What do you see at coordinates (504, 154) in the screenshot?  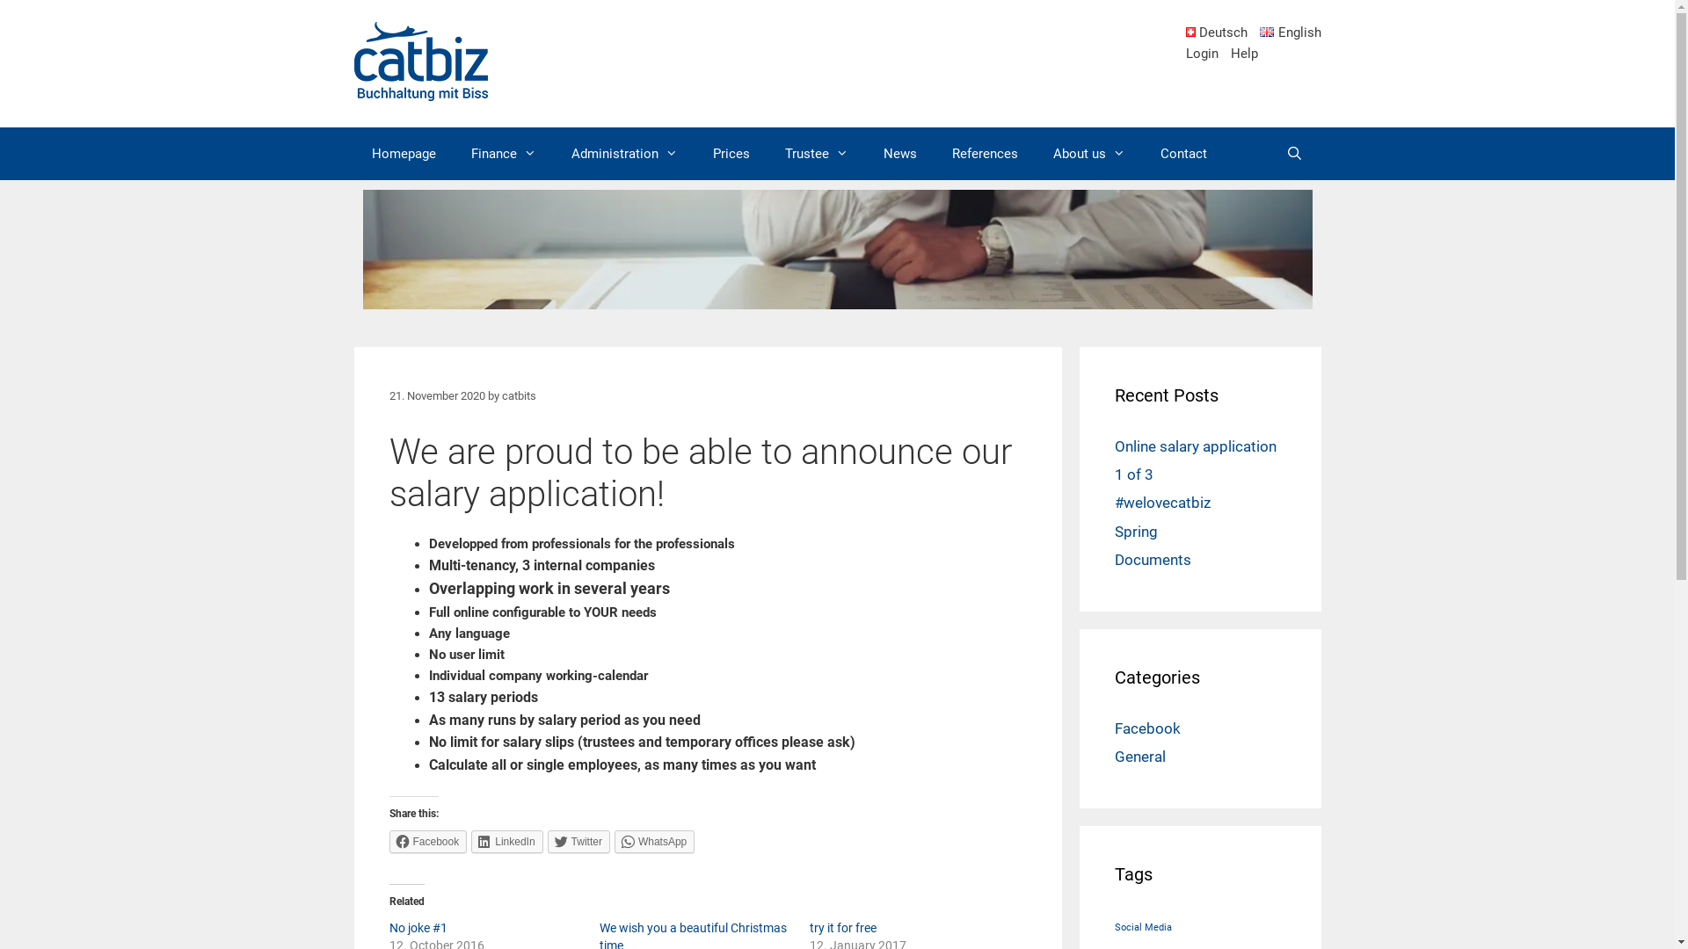 I see `Finance` at bounding box center [504, 154].